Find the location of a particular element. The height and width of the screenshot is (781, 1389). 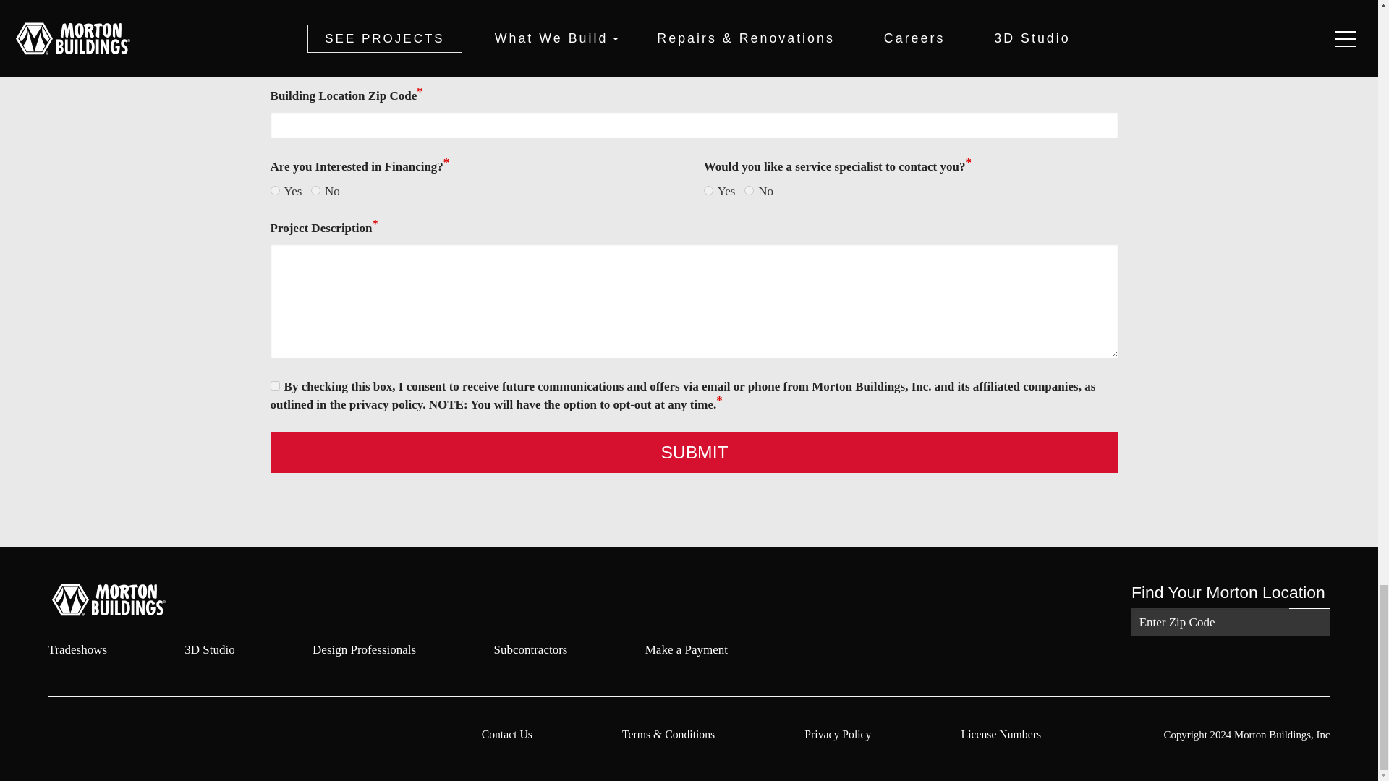

yes is located at coordinates (275, 386).